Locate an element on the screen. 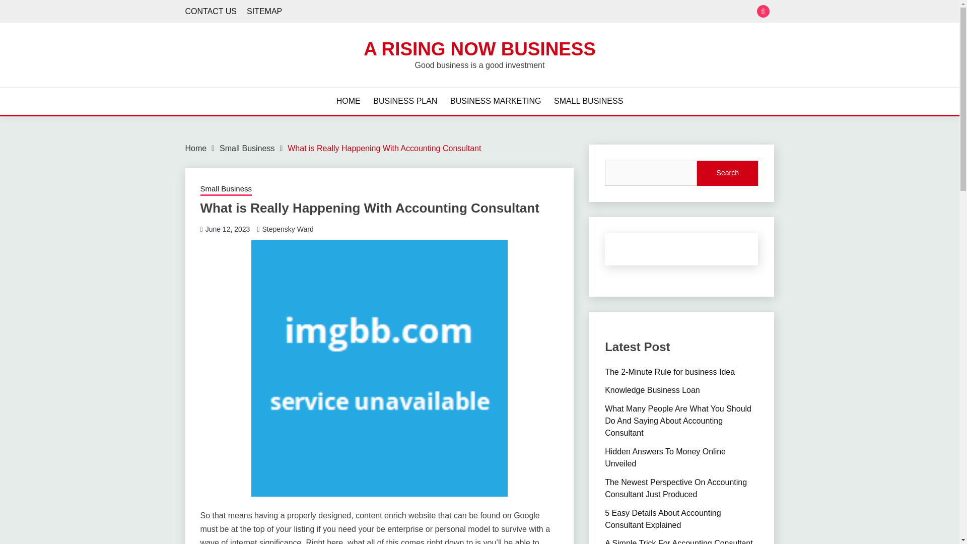 Image resolution: width=967 pixels, height=544 pixels. Home is located at coordinates (196, 148).